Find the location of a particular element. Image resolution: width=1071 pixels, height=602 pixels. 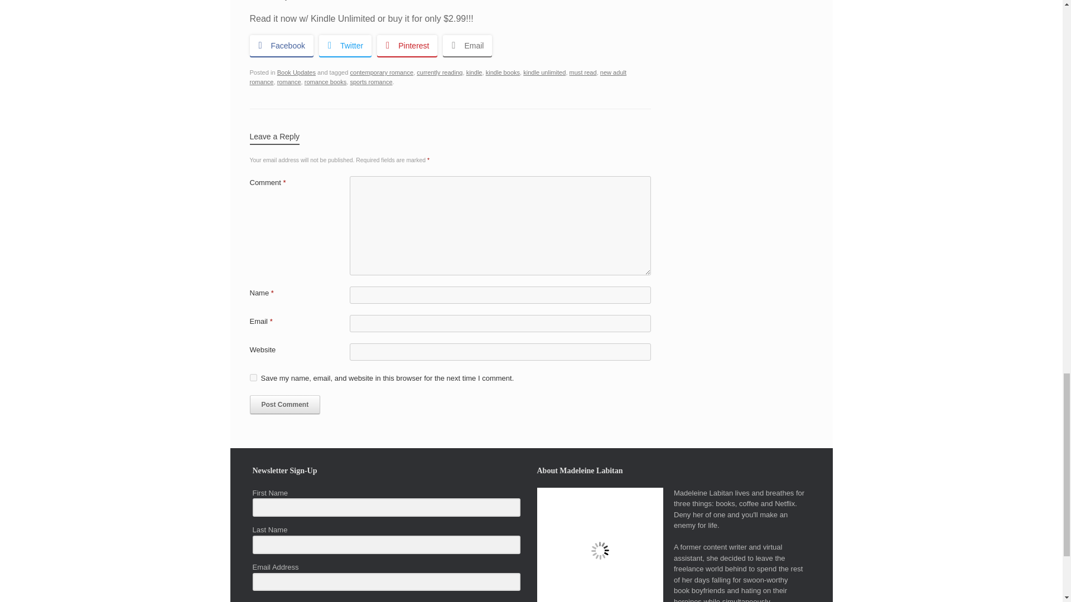

Pinterest is located at coordinates (407, 46).